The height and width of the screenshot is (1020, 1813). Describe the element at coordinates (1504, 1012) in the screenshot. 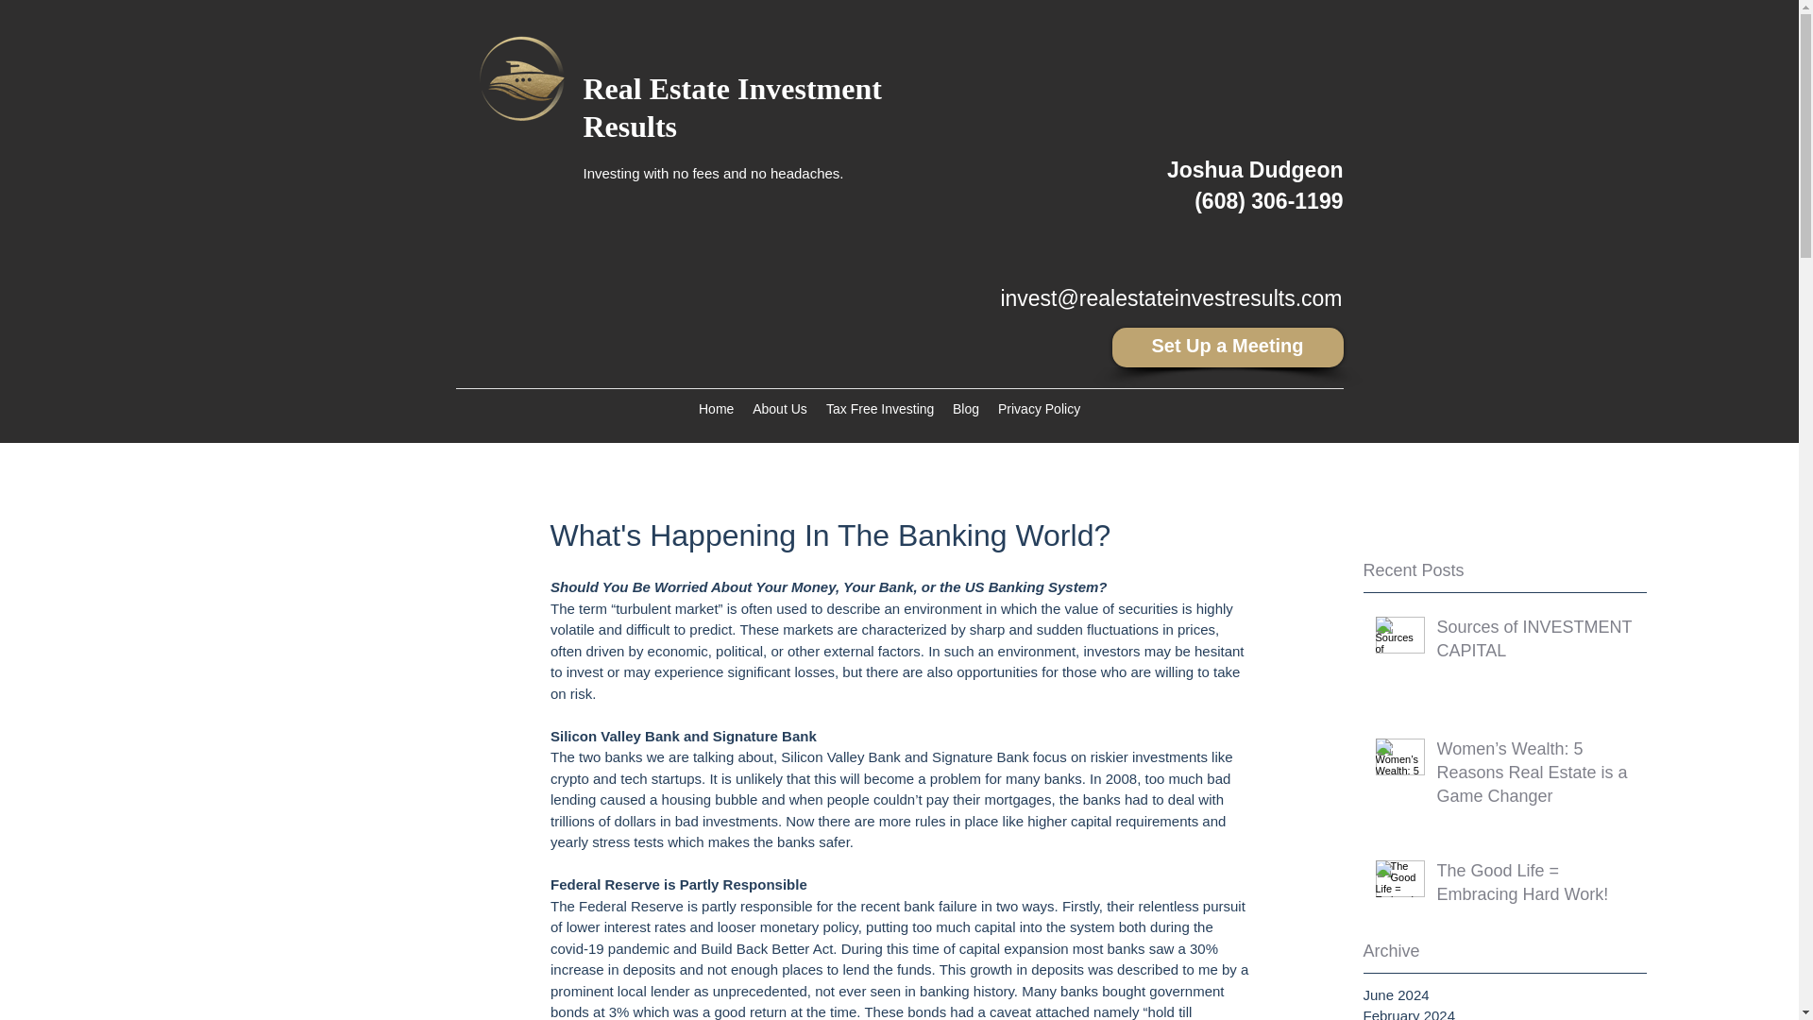

I see `February 2024` at that location.